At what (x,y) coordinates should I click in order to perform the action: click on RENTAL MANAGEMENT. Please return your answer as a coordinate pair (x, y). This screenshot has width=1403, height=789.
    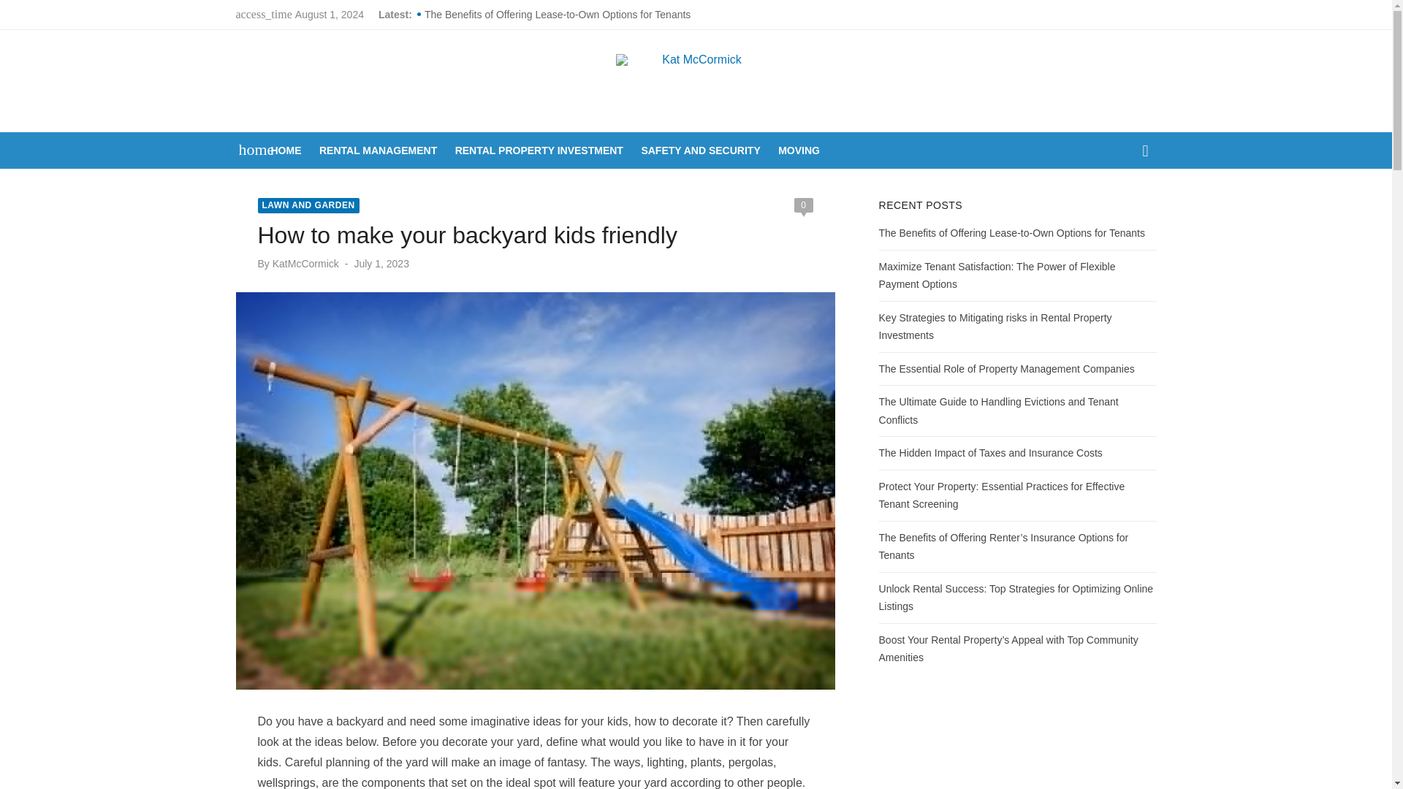
    Looking at the image, I should click on (379, 150).